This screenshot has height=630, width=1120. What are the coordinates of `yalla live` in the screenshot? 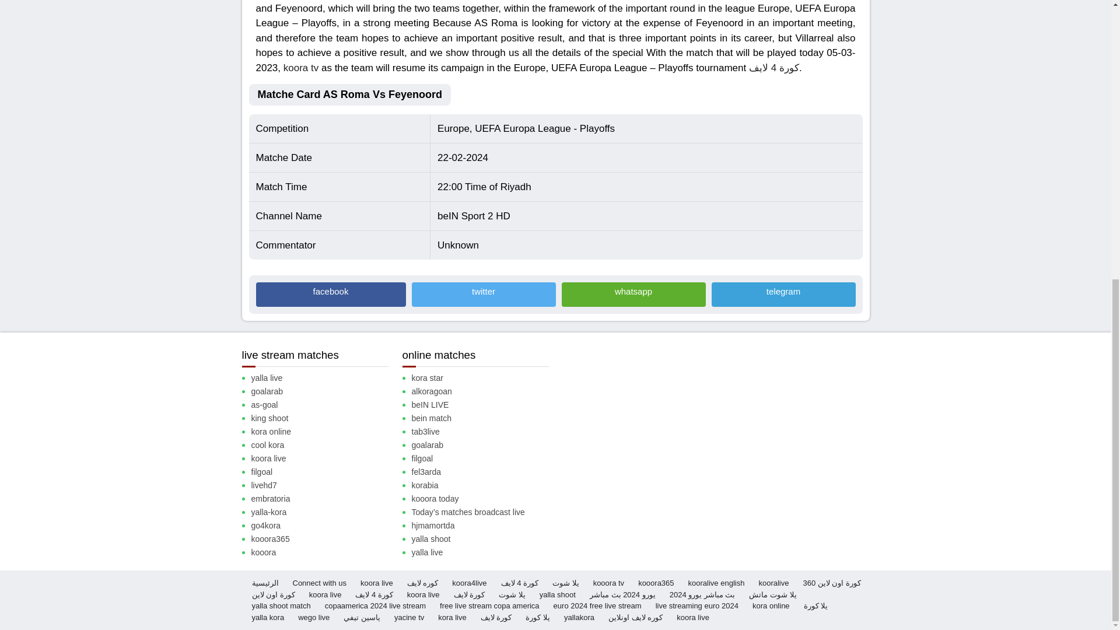 It's located at (324, 378).